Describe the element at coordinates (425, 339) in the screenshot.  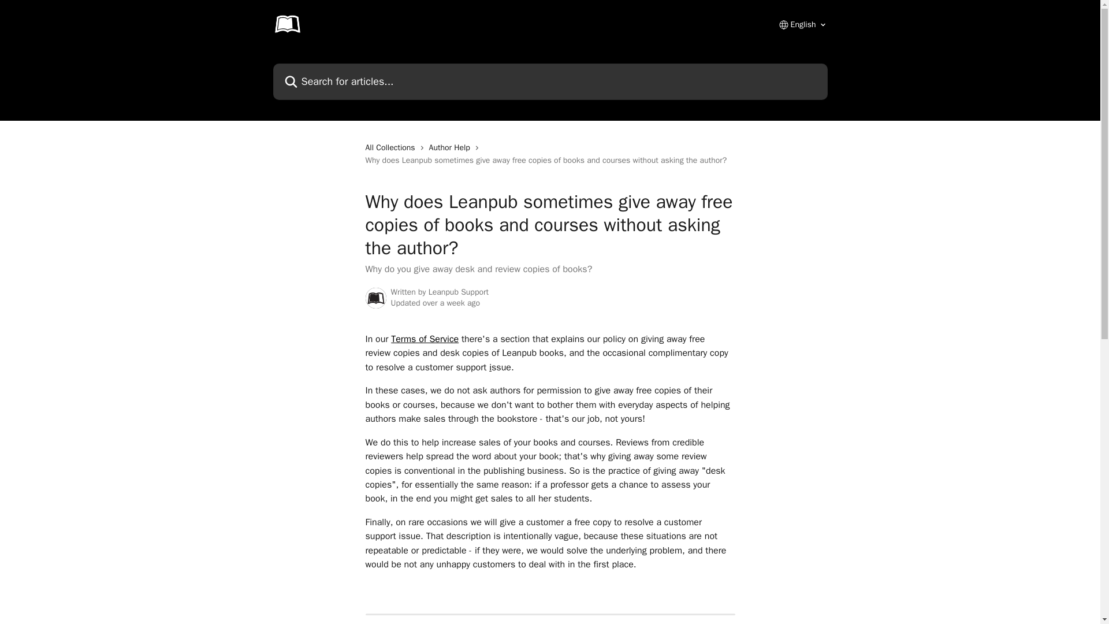
I see `Terms of Service` at that location.